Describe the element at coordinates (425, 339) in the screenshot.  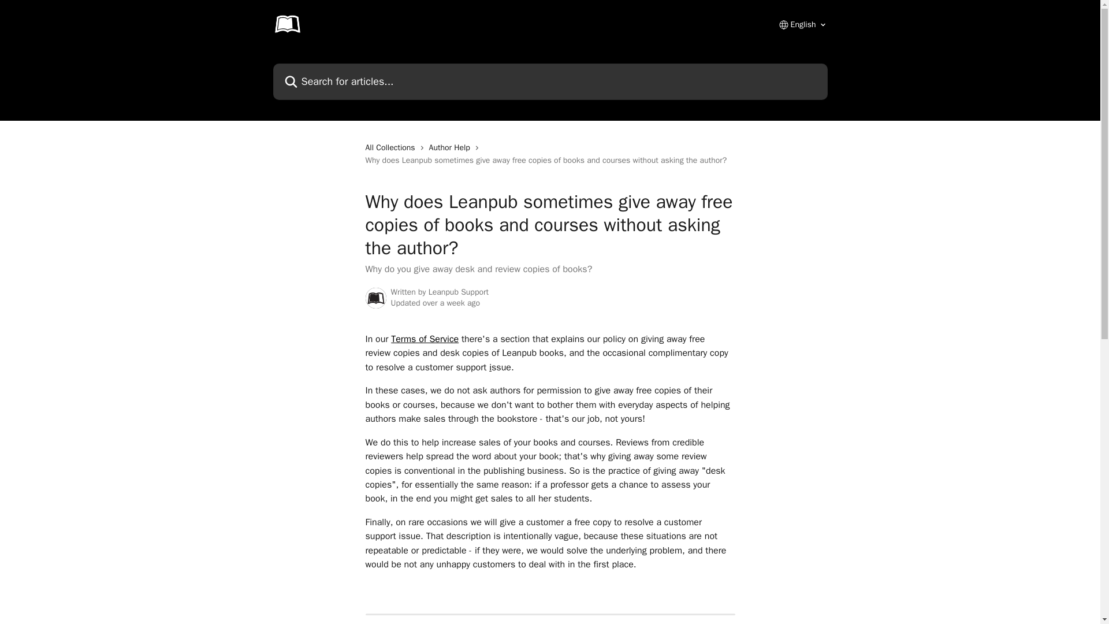
I see `Terms of Service` at that location.